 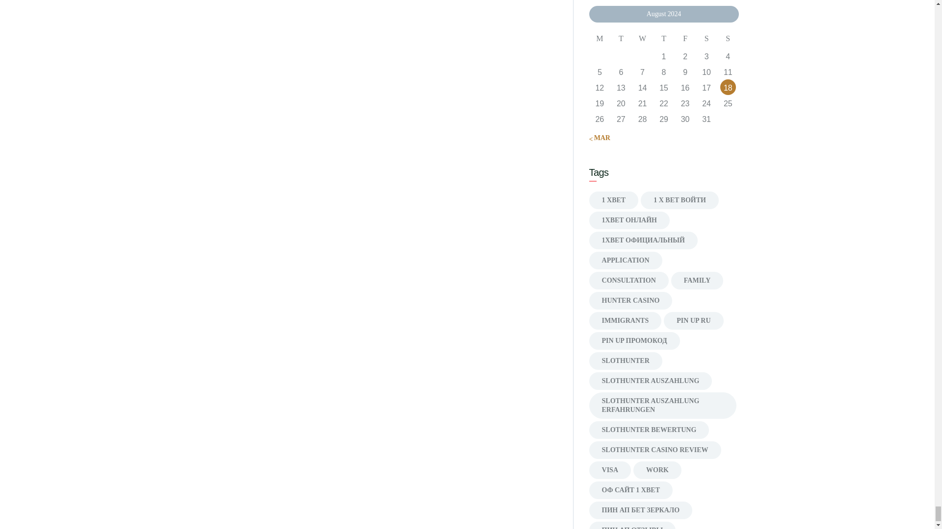 What do you see at coordinates (728, 39) in the screenshot?
I see `Sunday` at bounding box center [728, 39].